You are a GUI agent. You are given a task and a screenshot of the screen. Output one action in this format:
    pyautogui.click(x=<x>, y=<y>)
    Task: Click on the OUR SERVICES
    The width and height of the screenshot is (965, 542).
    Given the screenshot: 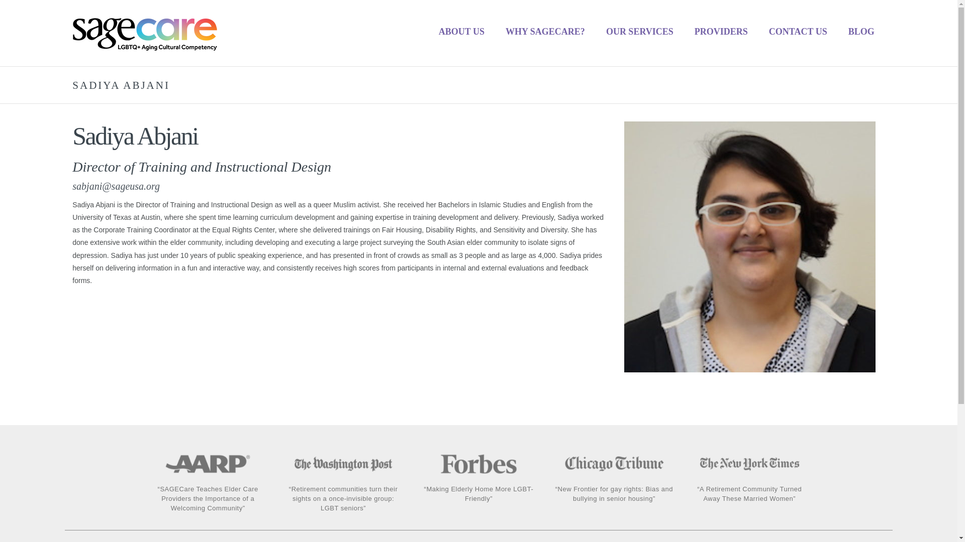 What is the action you would take?
    pyautogui.click(x=639, y=31)
    